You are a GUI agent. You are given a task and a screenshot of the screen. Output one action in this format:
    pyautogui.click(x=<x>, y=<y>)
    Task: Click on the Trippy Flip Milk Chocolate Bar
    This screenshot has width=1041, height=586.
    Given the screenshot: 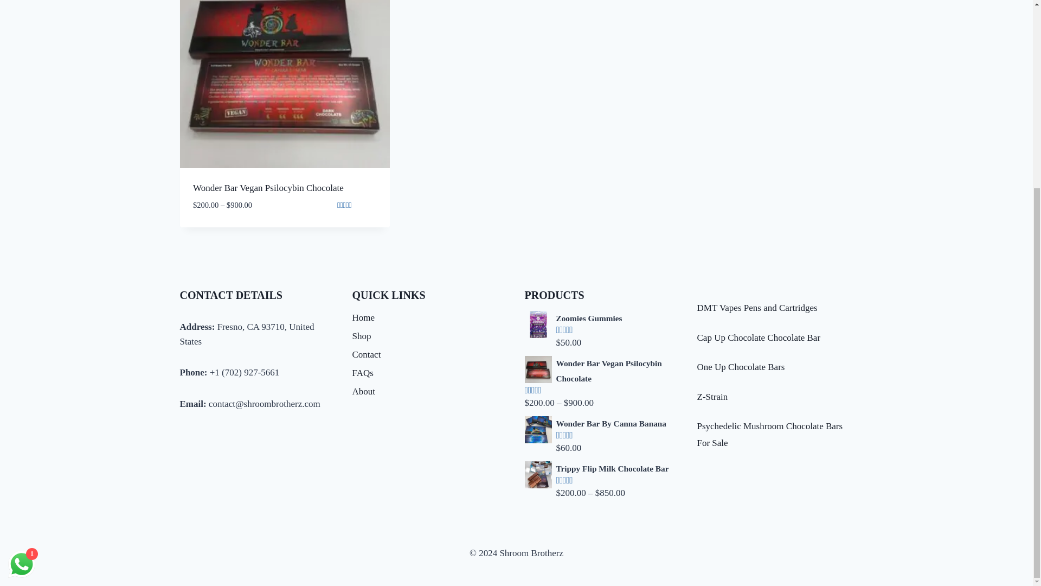 What is the action you would take?
    pyautogui.click(x=602, y=469)
    